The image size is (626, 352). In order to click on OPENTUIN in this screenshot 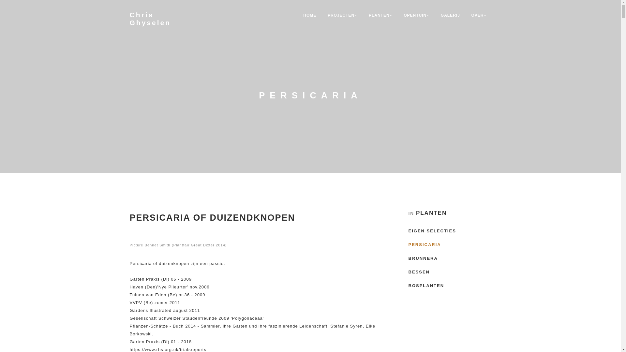, I will do `click(417, 15)`.